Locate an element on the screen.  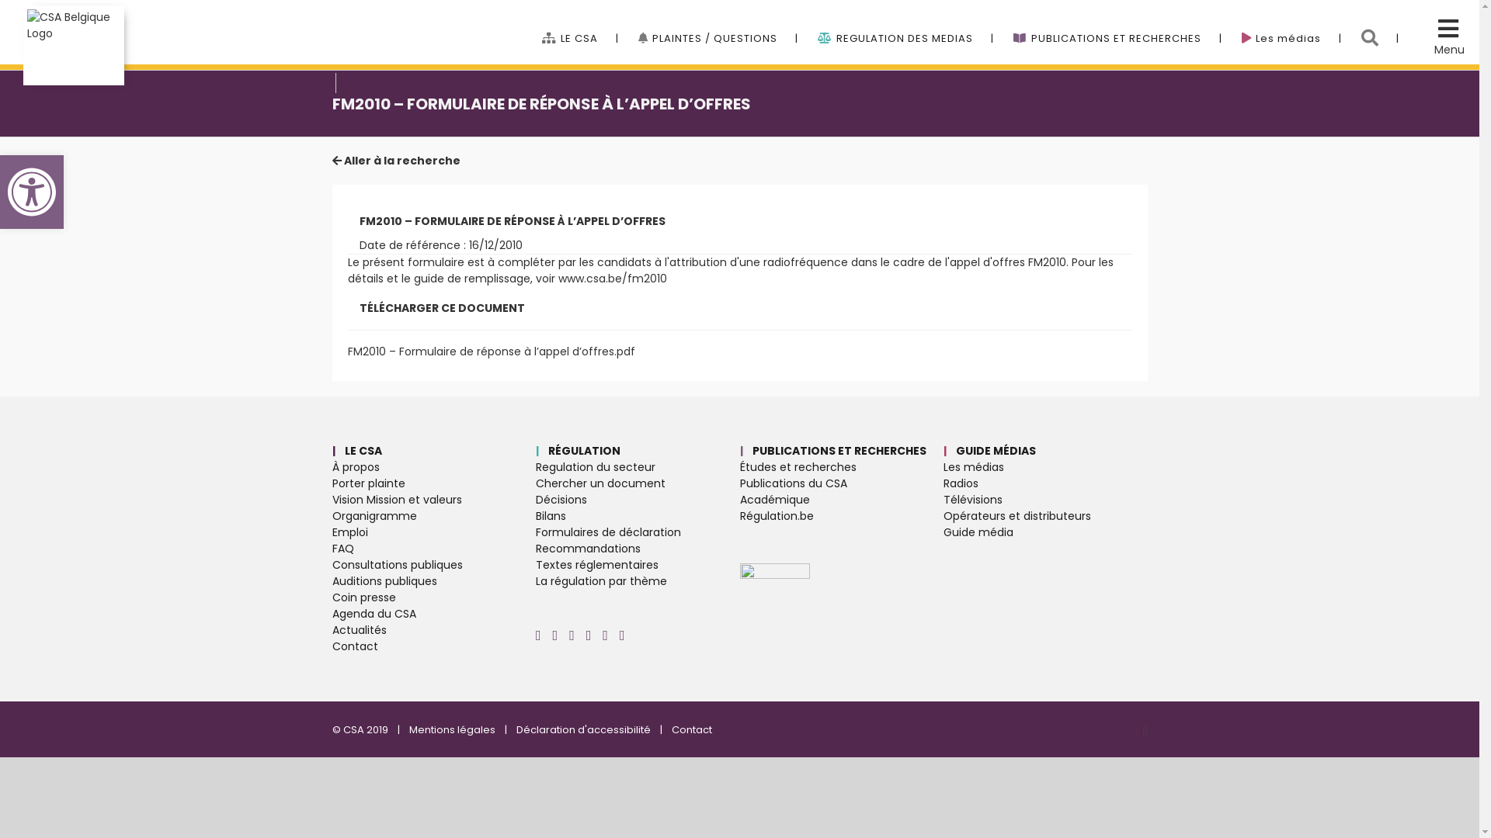
PUBLICATIONS ET RECHERCHES is located at coordinates (1117, 23).